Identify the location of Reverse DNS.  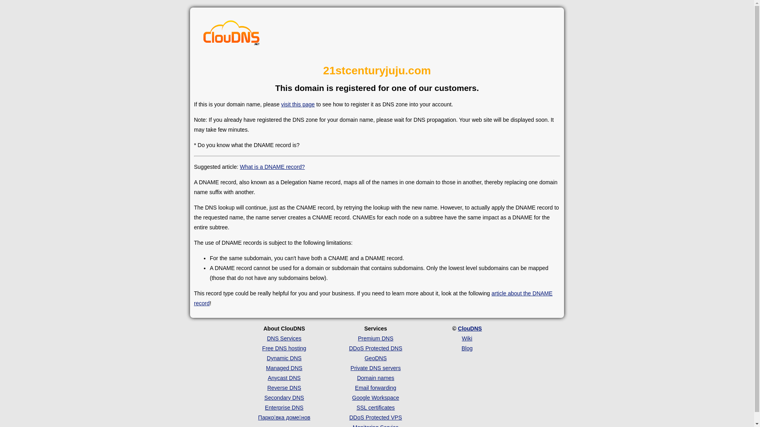
(284, 388).